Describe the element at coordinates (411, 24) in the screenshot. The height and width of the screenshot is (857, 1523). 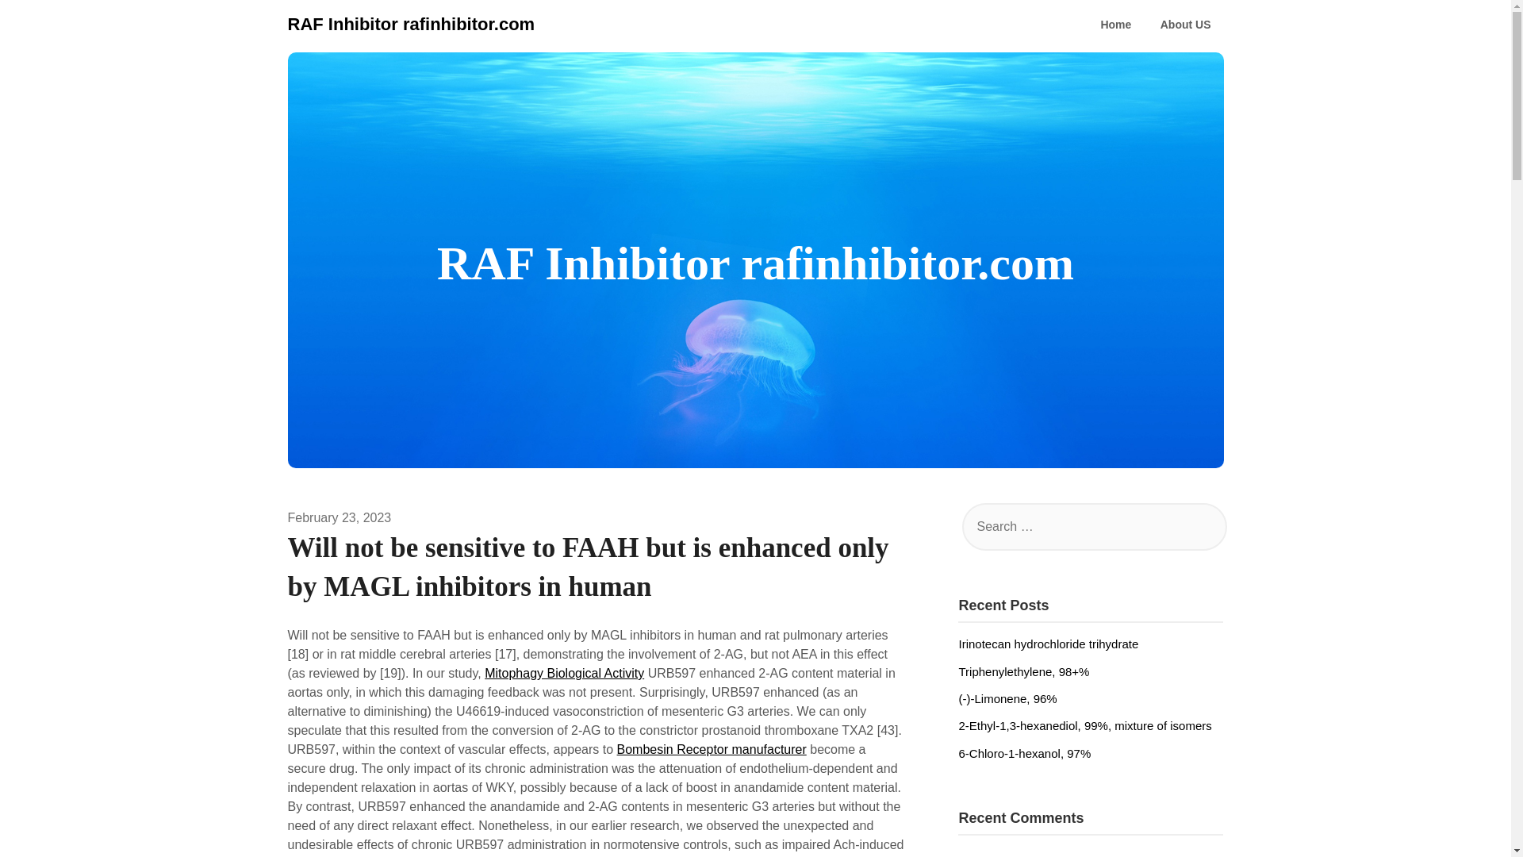
I see `RAF Inhibitor rafinhibitor.com` at that location.